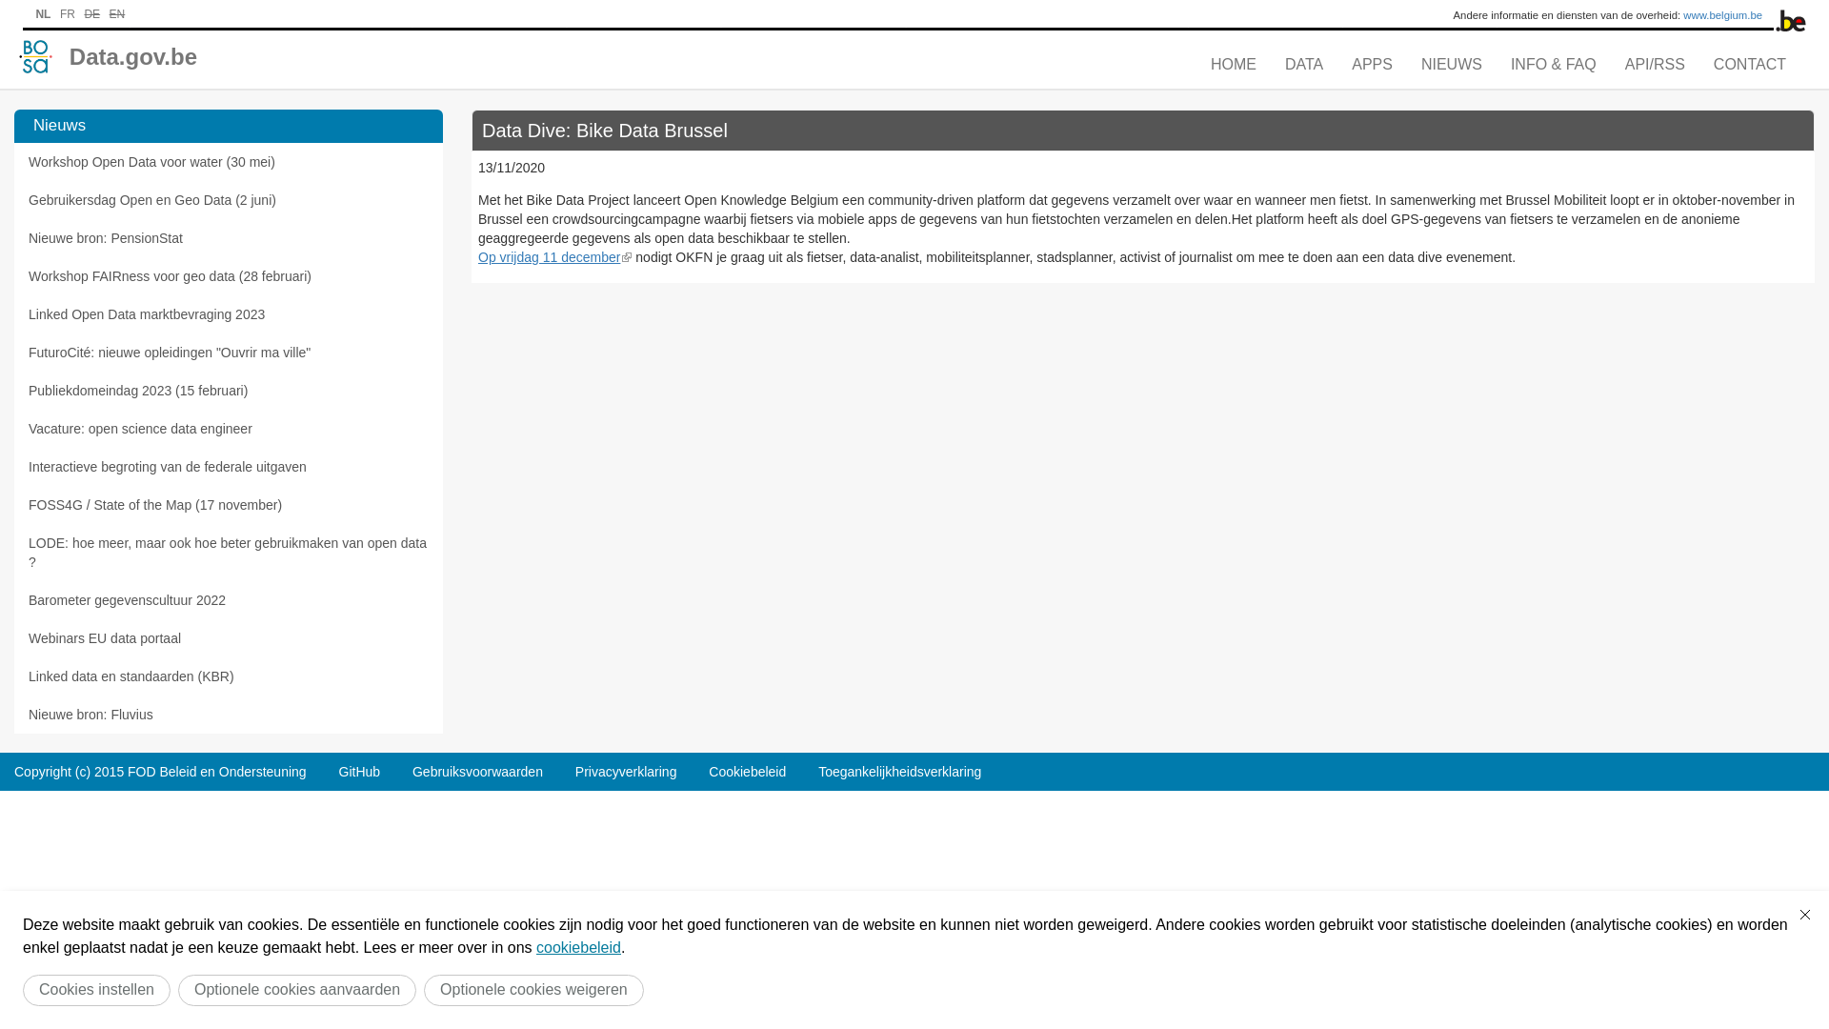 The width and height of the screenshot is (1829, 1029). Describe the element at coordinates (627, 772) in the screenshot. I see `Privacyverklaring` at that location.